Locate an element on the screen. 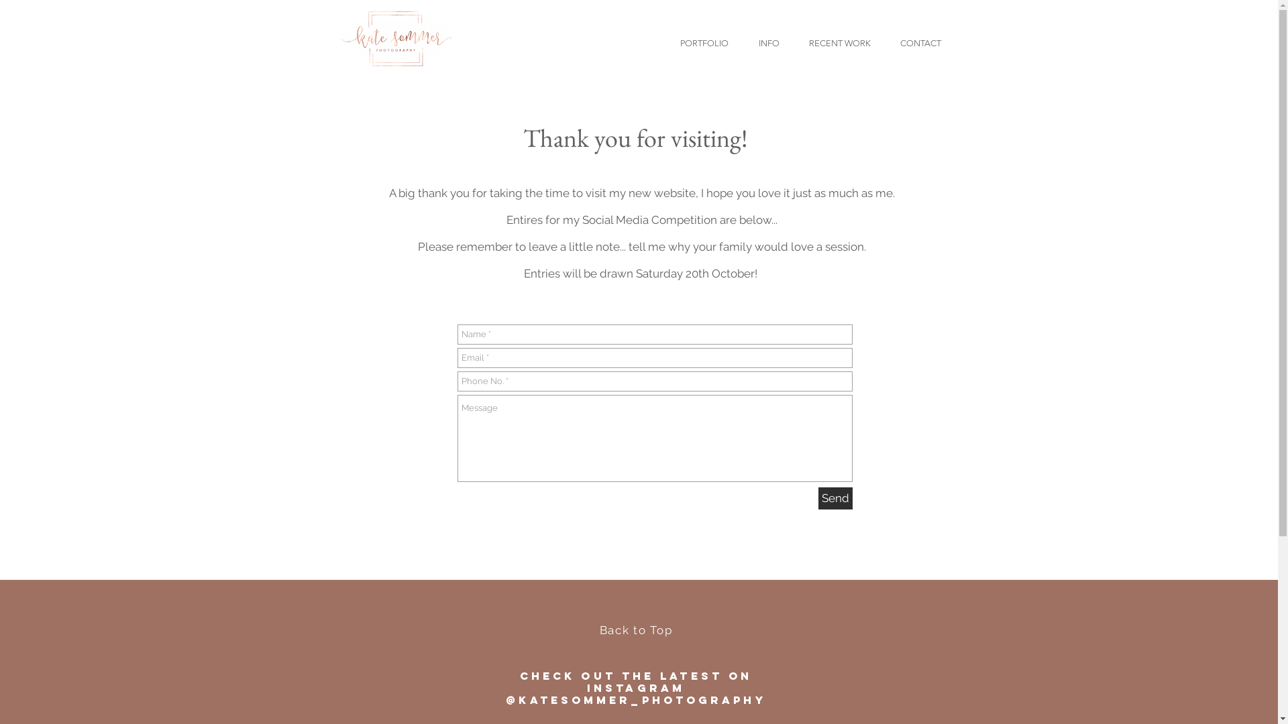 The width and height of the screenshot is (1288, 724). CONTACT is located at coordinates (920, 38).